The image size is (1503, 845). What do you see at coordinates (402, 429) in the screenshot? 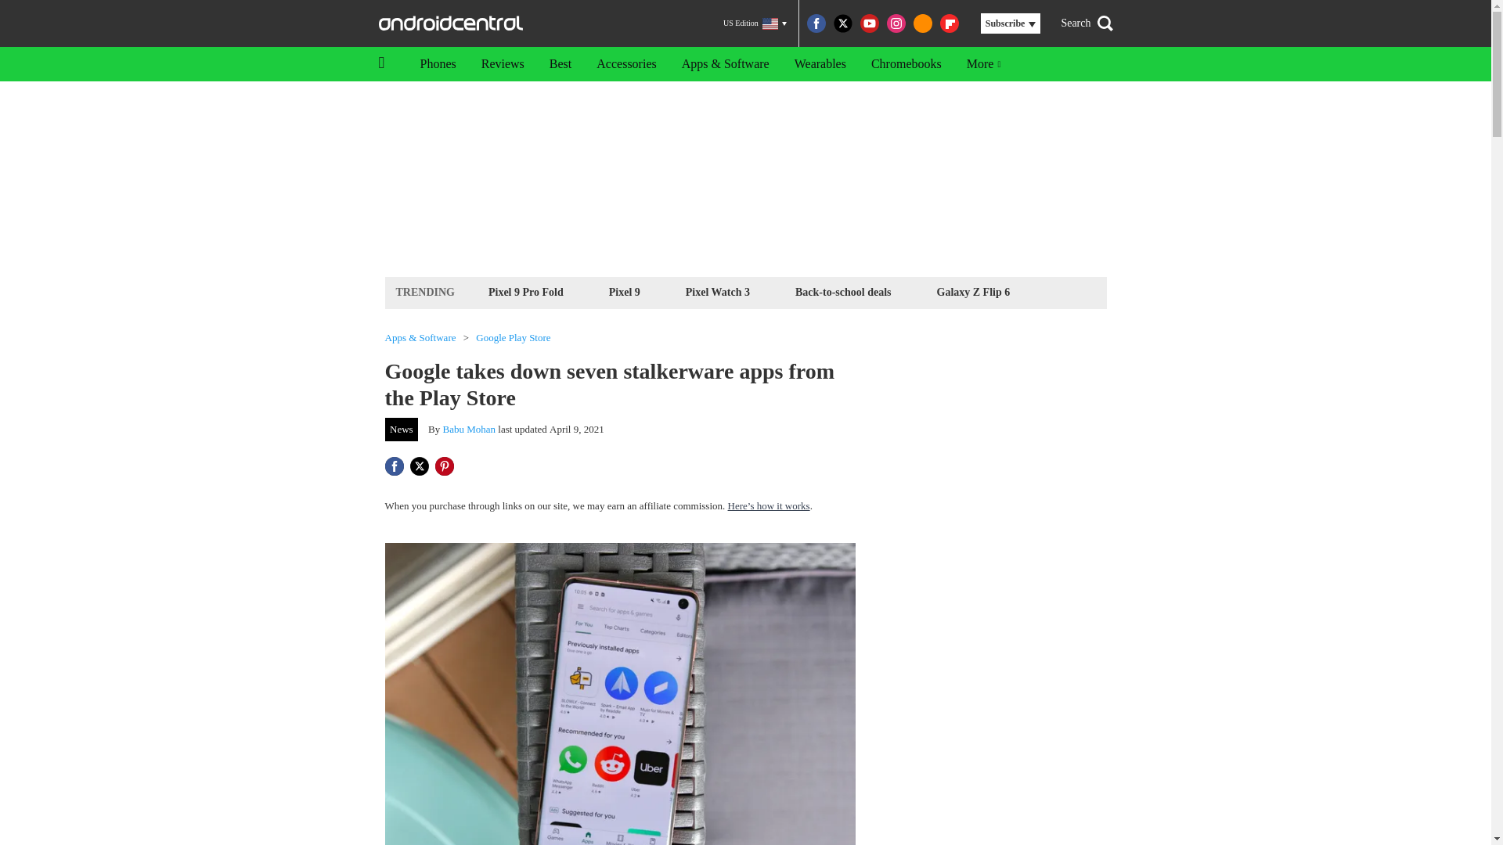
I see `News` at bounding box center [402, 429].